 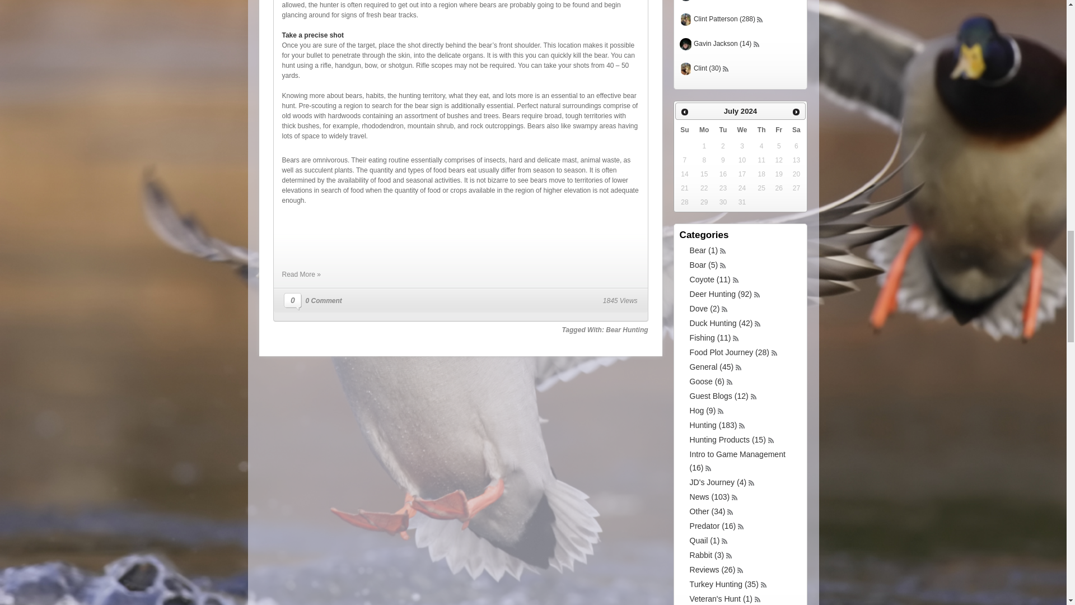 What do you see at coordinates (704, 129) in the screenshot?
I see `Monday` at bounding box center [704, 129].